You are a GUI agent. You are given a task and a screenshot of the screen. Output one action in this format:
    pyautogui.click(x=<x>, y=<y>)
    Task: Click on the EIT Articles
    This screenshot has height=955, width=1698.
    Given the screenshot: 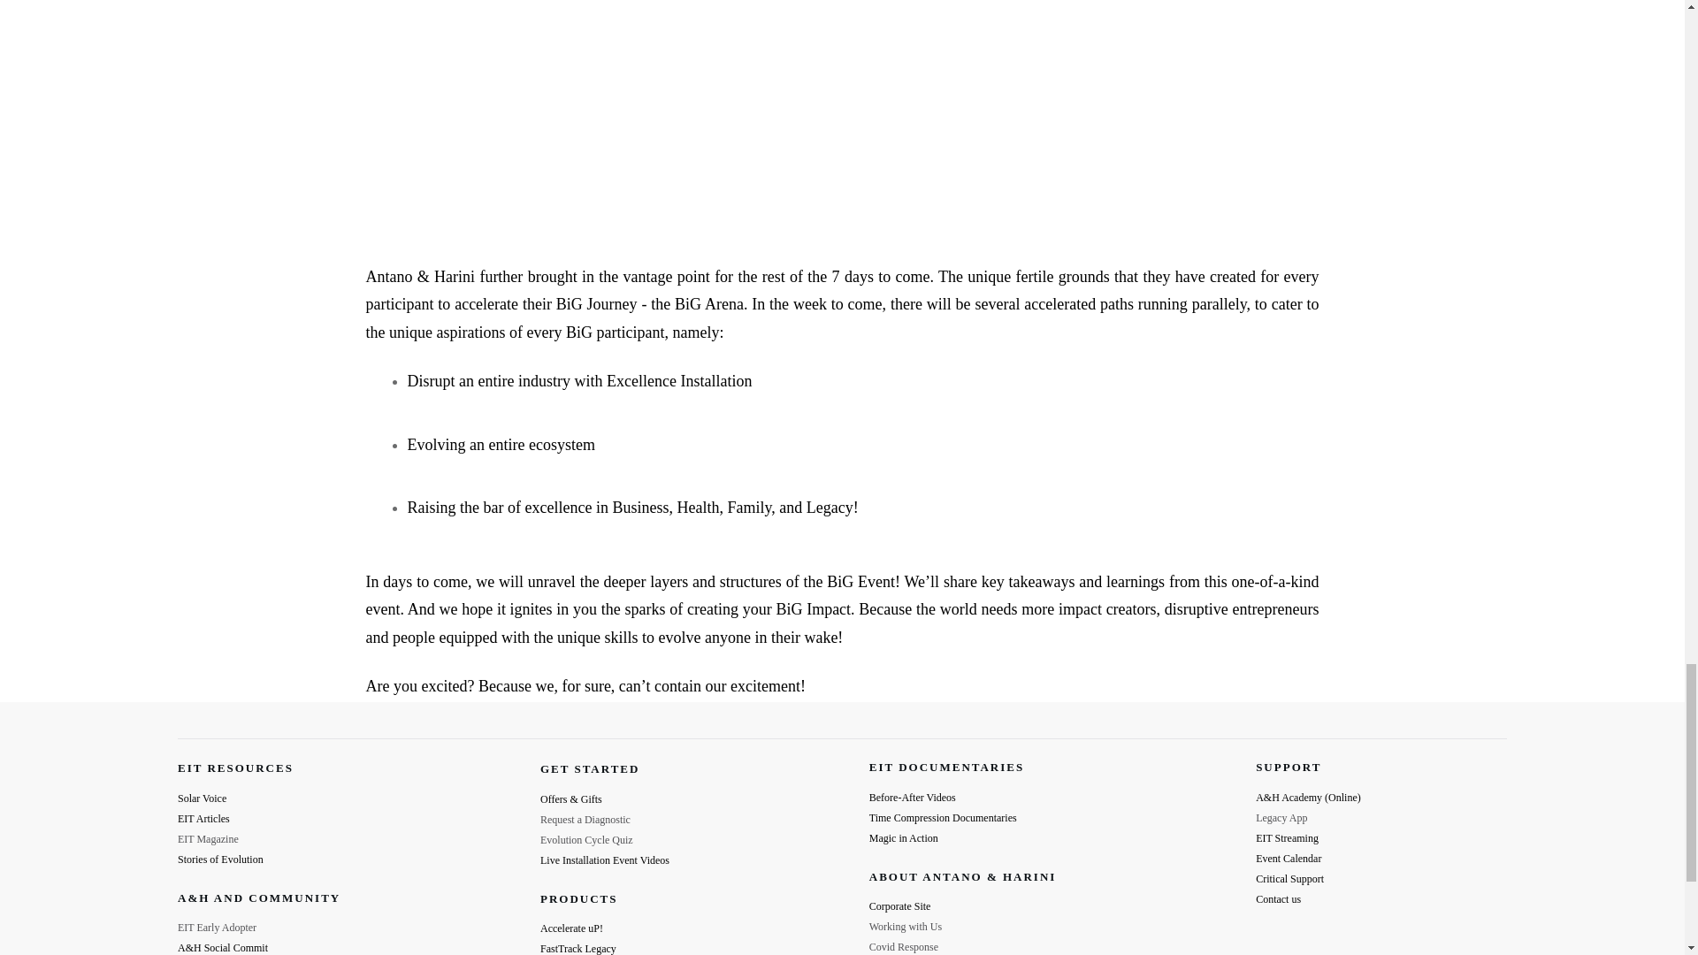 What is the action you would take?
    pyautogui.click(x=203, y=819)
    